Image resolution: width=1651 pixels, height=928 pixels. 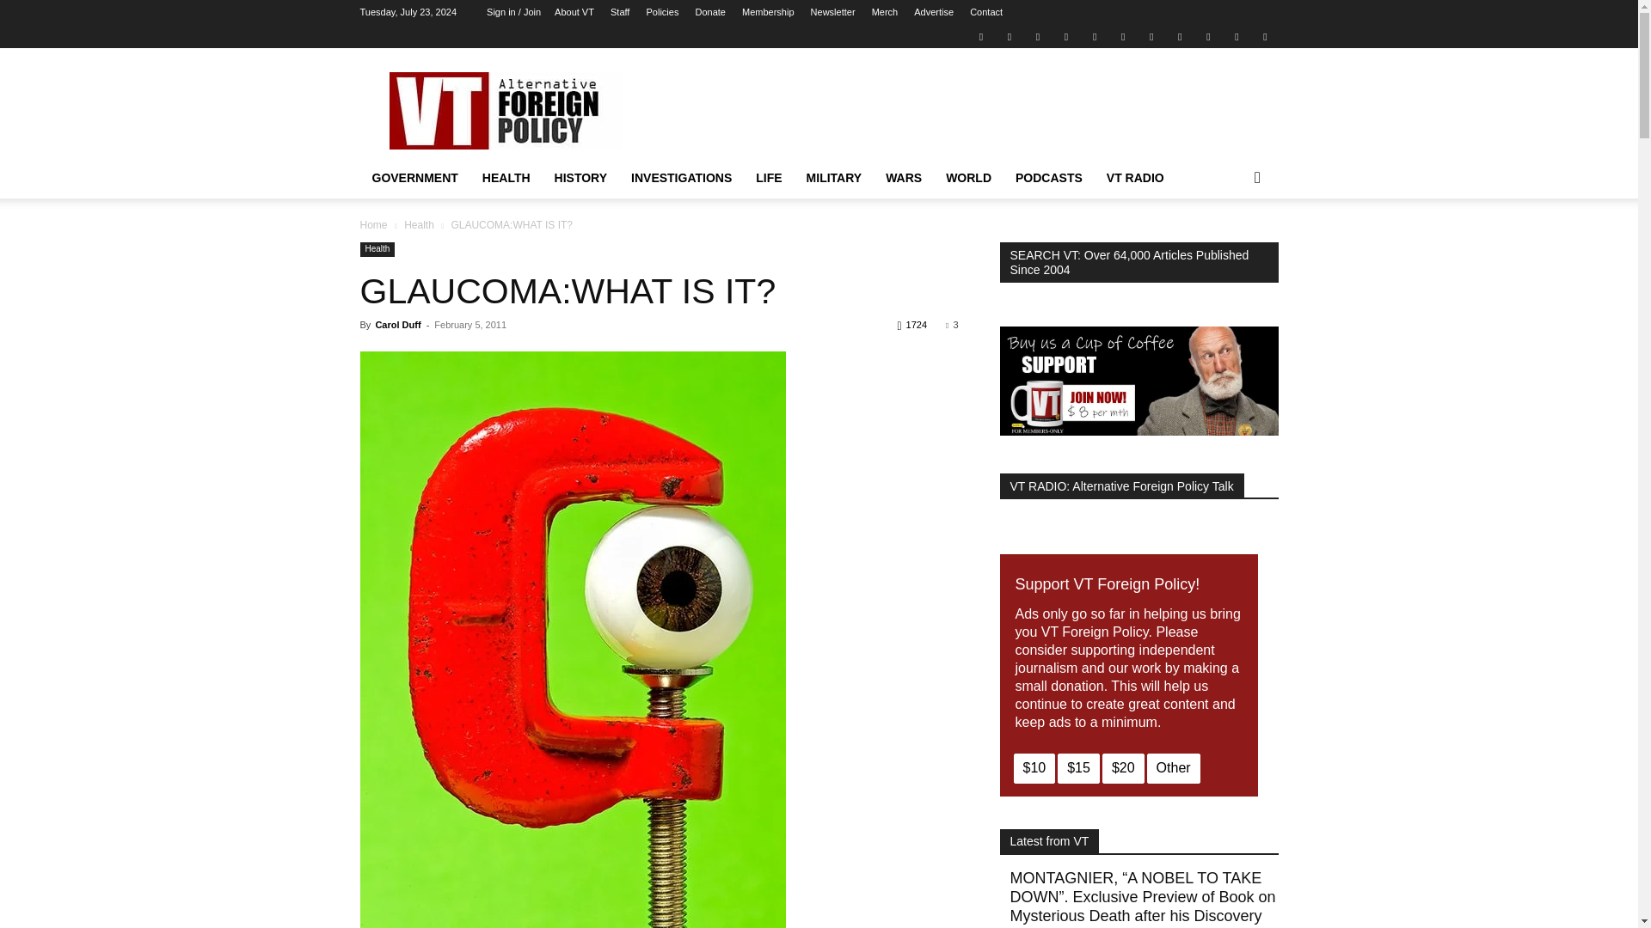 What do you see at coordinates (1037, 36) in the screenshot?
I see `Mail` at bounding box center [1037, 36].